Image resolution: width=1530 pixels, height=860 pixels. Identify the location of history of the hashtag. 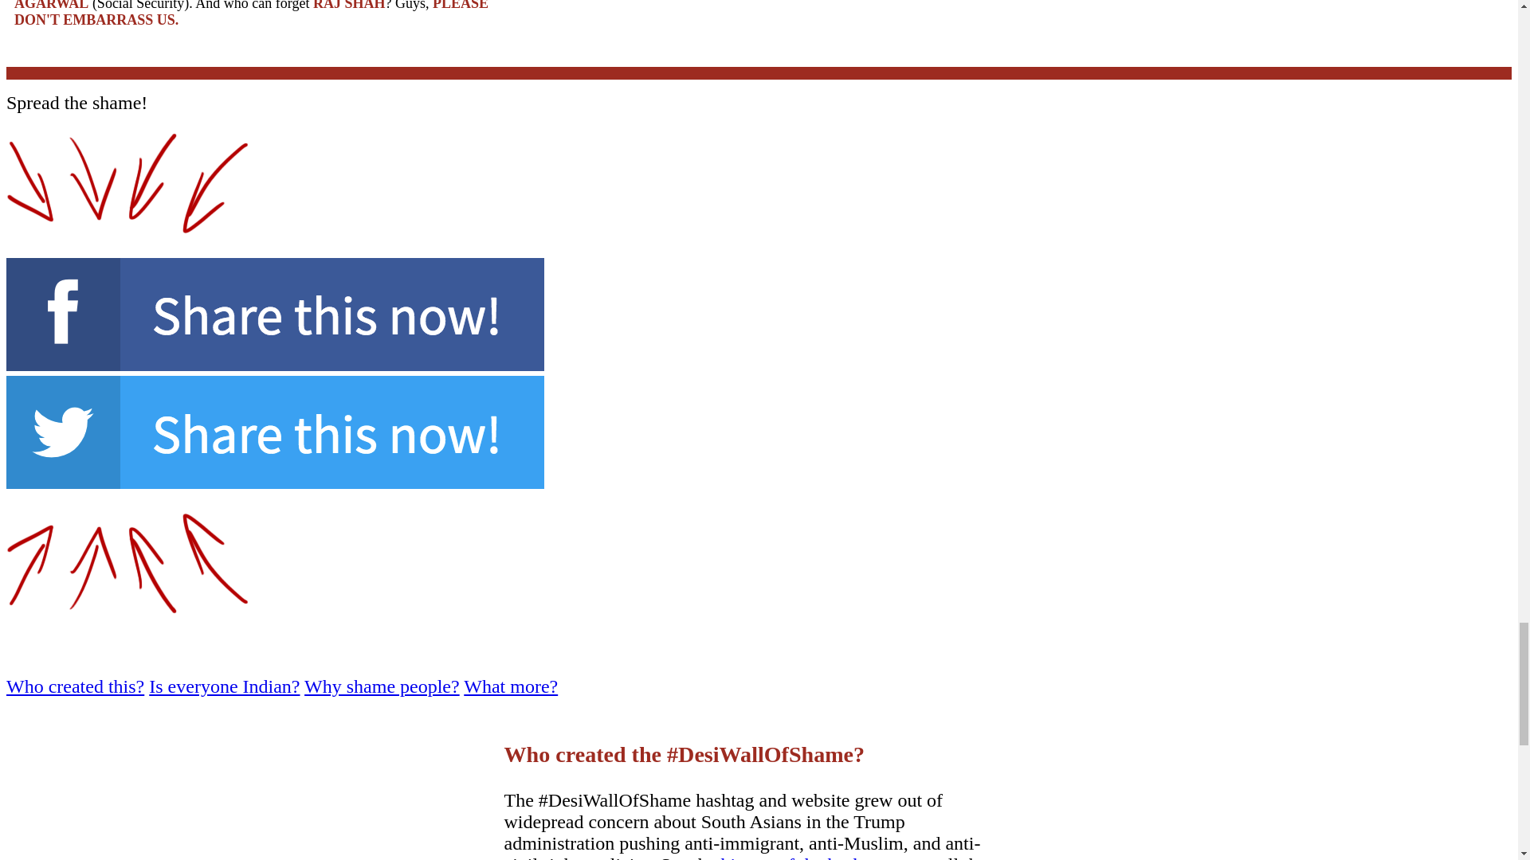
(803, 857).